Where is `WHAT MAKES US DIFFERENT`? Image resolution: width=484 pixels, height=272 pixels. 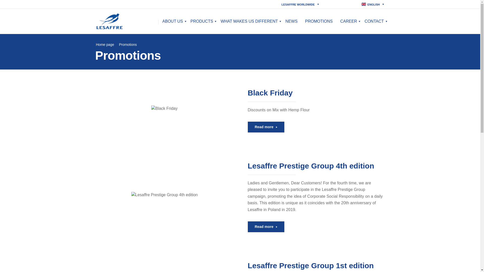
WHAT MAKES US DIFFERENT is located at coordinates (249, 21).